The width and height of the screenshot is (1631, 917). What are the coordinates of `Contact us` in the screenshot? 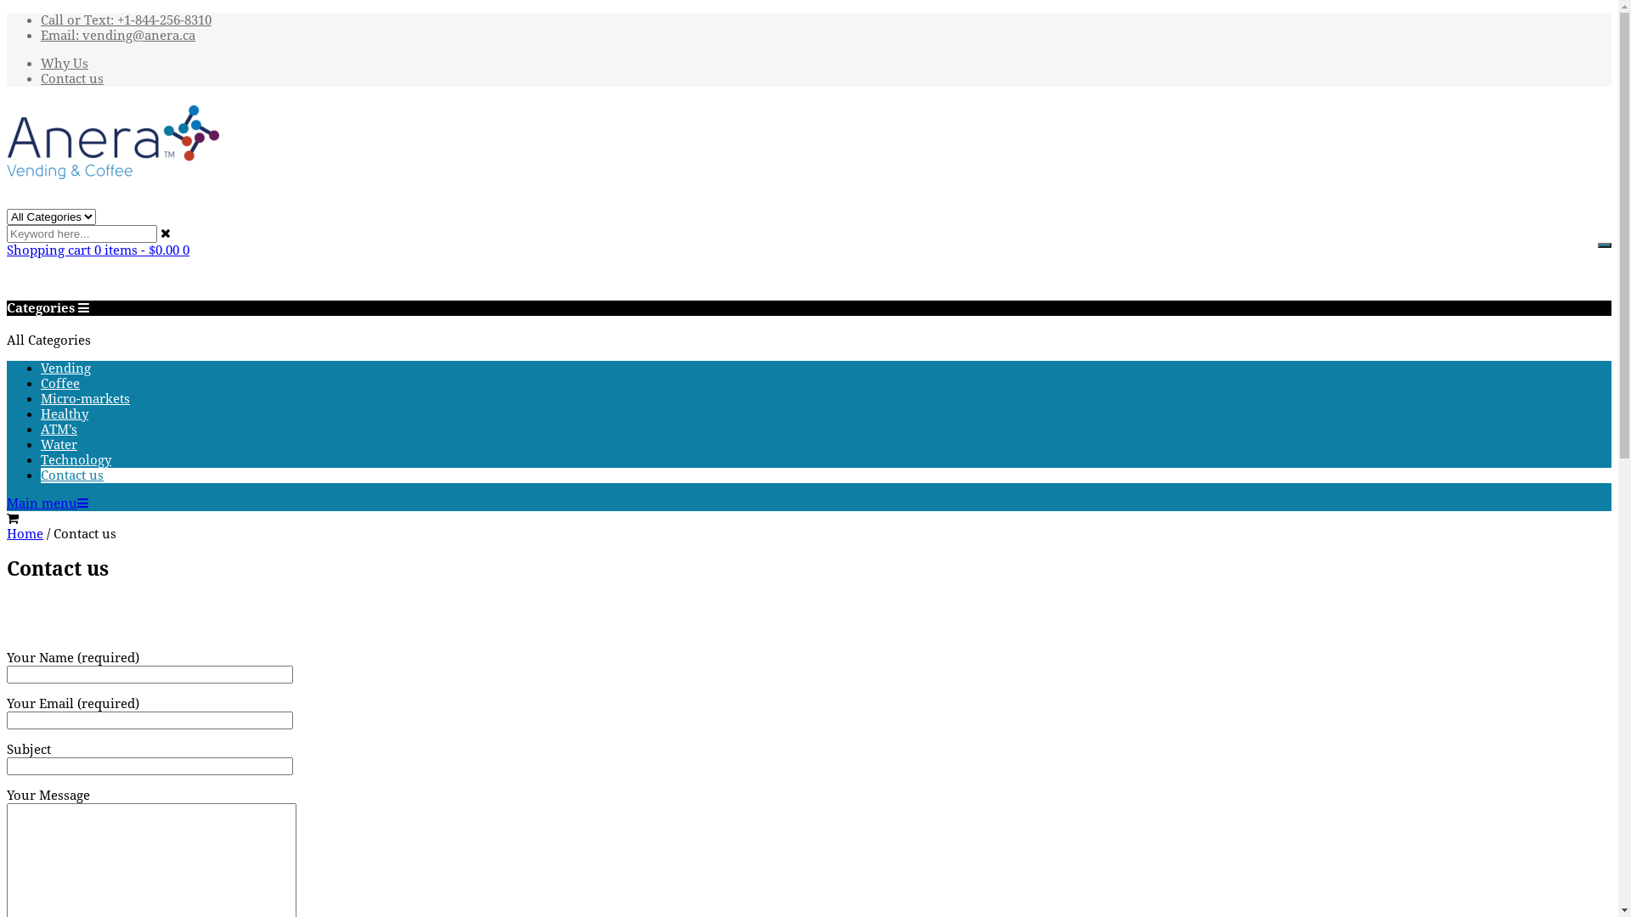 It's located at (72, 475).